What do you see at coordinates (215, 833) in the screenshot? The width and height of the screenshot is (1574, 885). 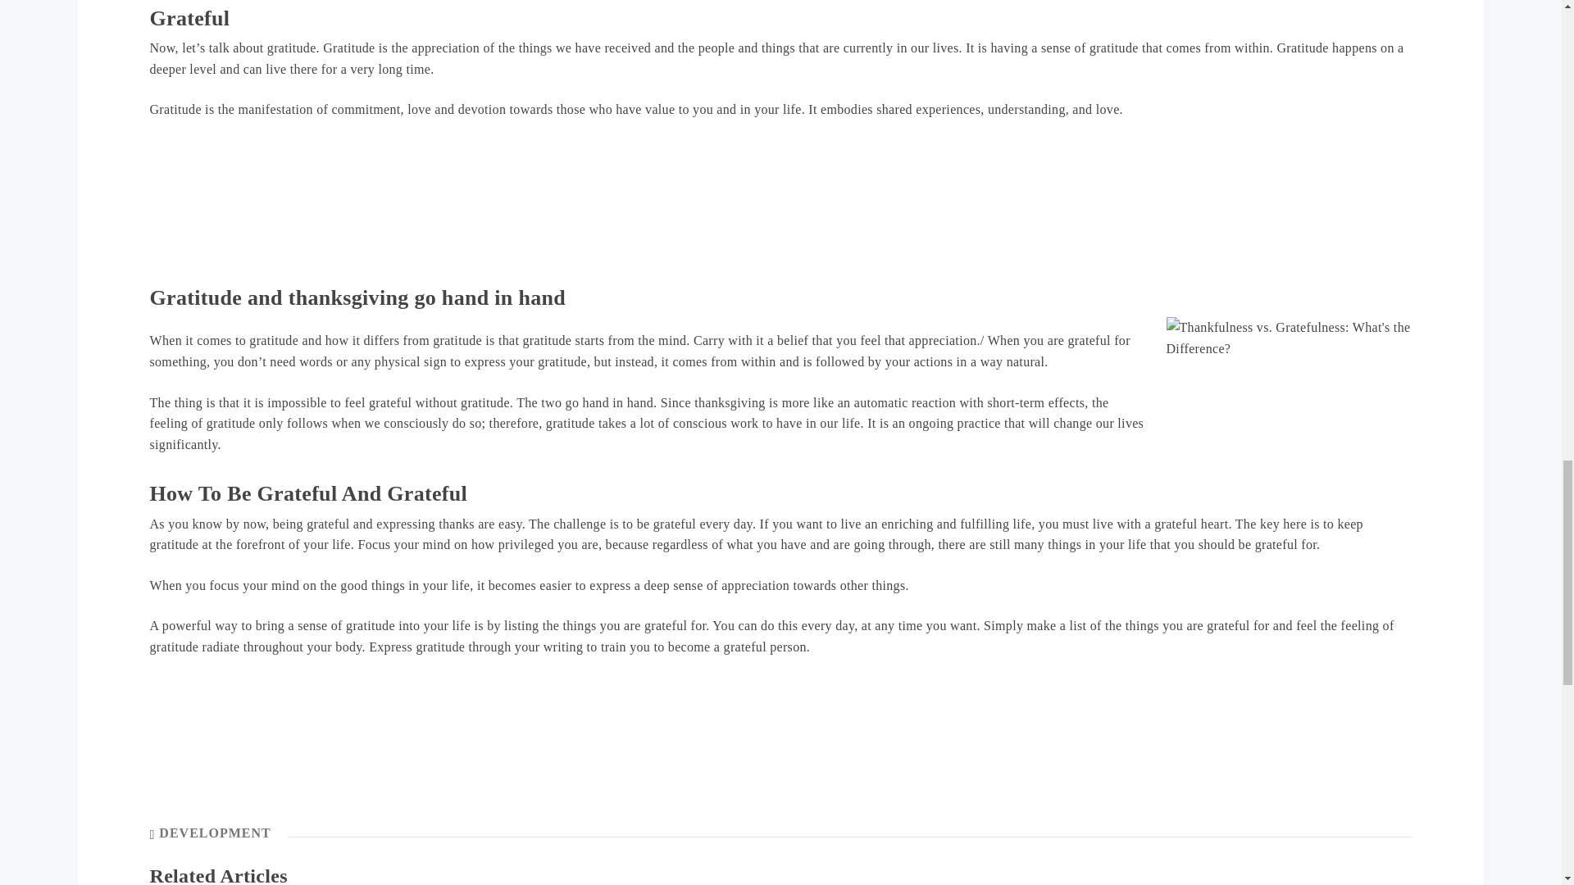 I see `DEVELOPMENT` at bounding box center [215, 833].